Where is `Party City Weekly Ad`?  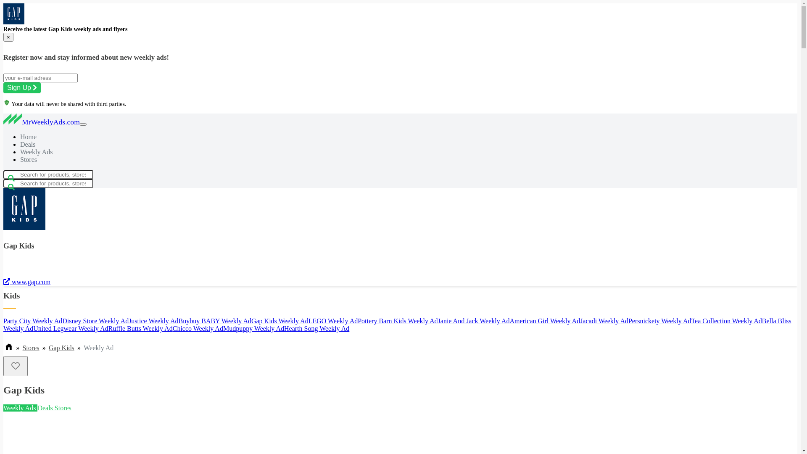
Party City Weekly Ad is located at coordinates (33, 321).